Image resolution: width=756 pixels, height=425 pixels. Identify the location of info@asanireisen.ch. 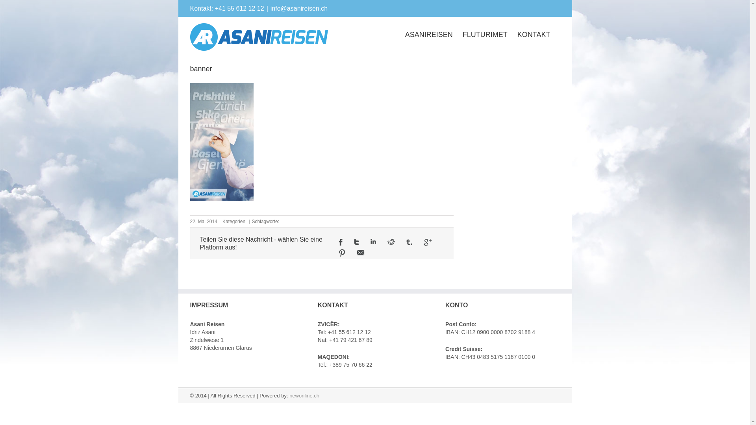
(299, 9).